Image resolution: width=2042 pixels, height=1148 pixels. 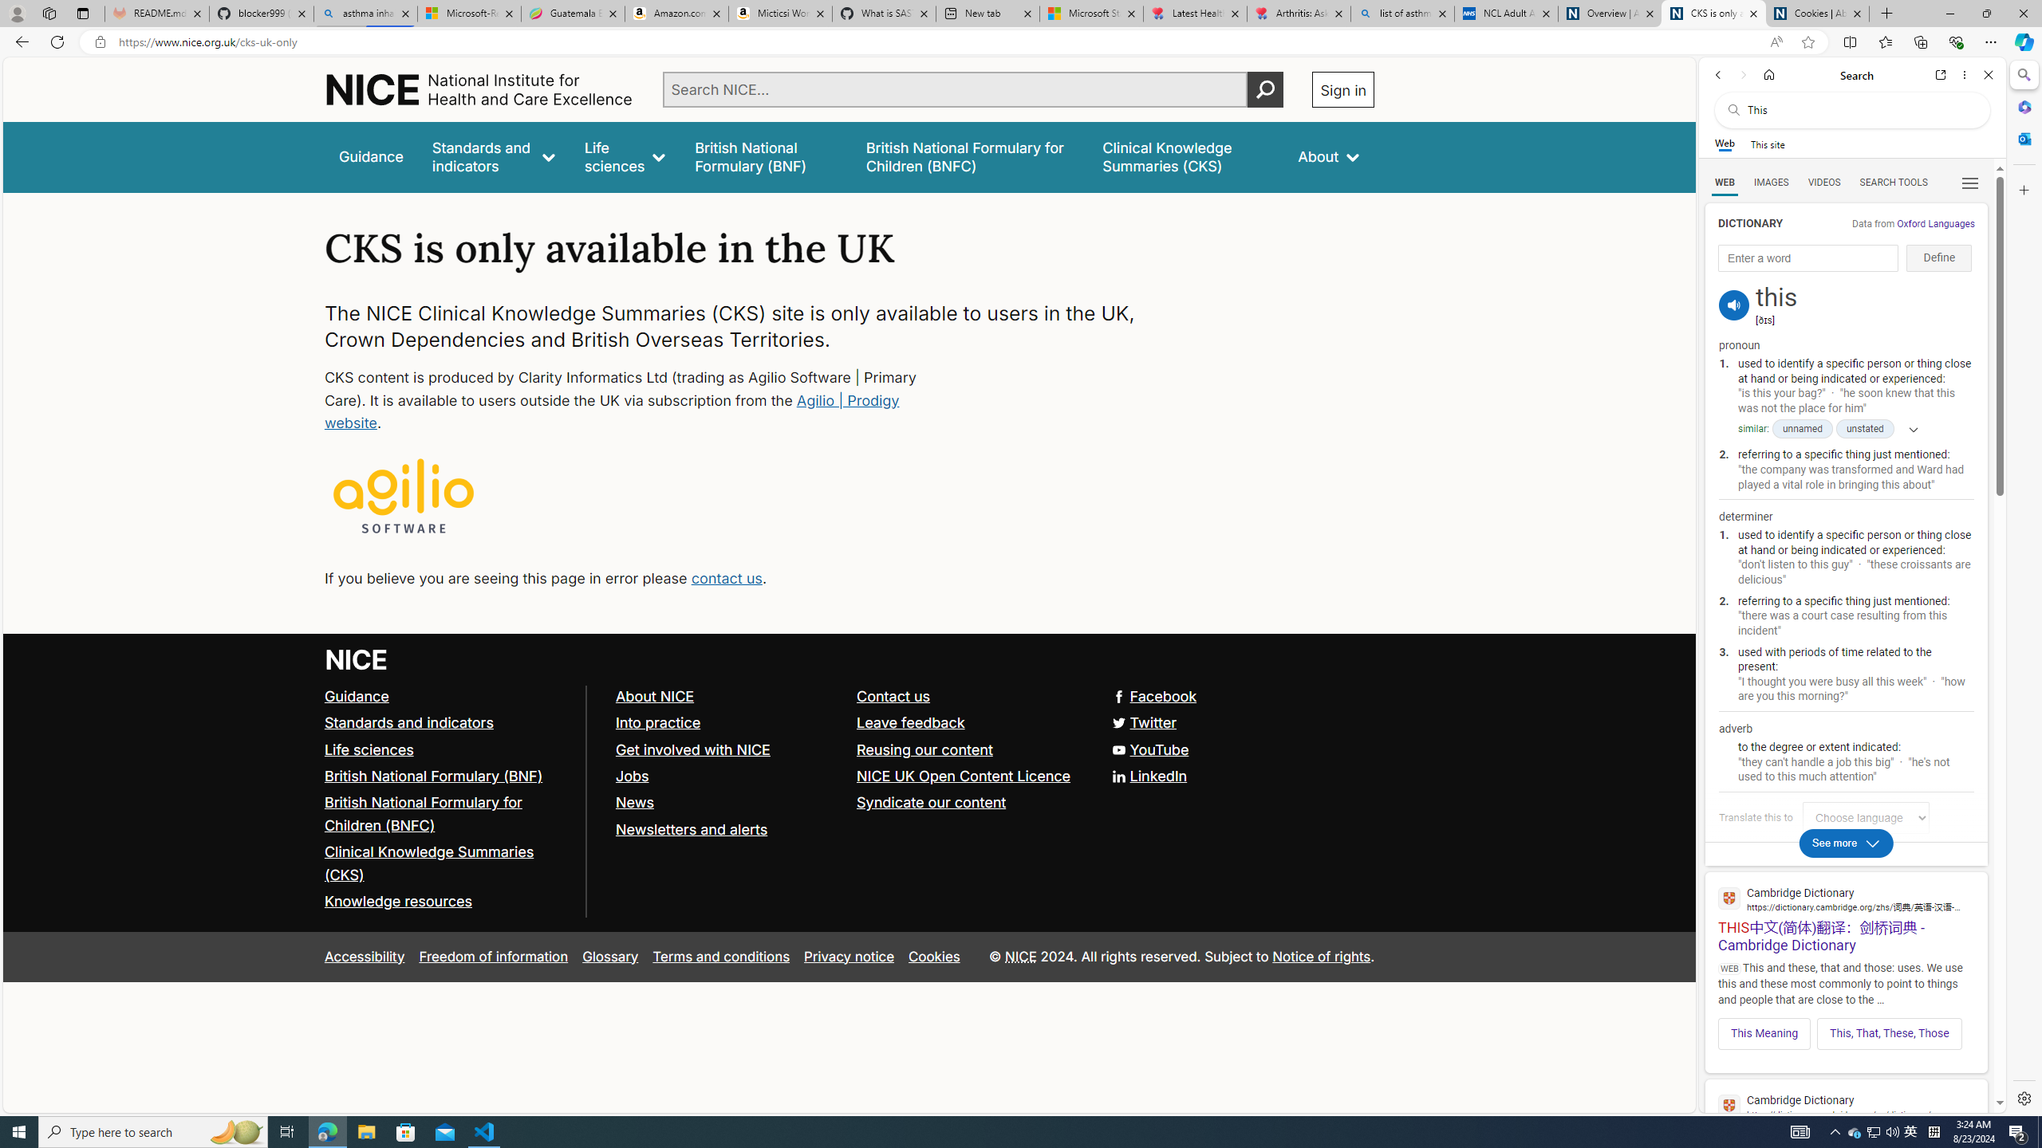 I want to click on Newsletters and alerts, so click(x=691, y=829).